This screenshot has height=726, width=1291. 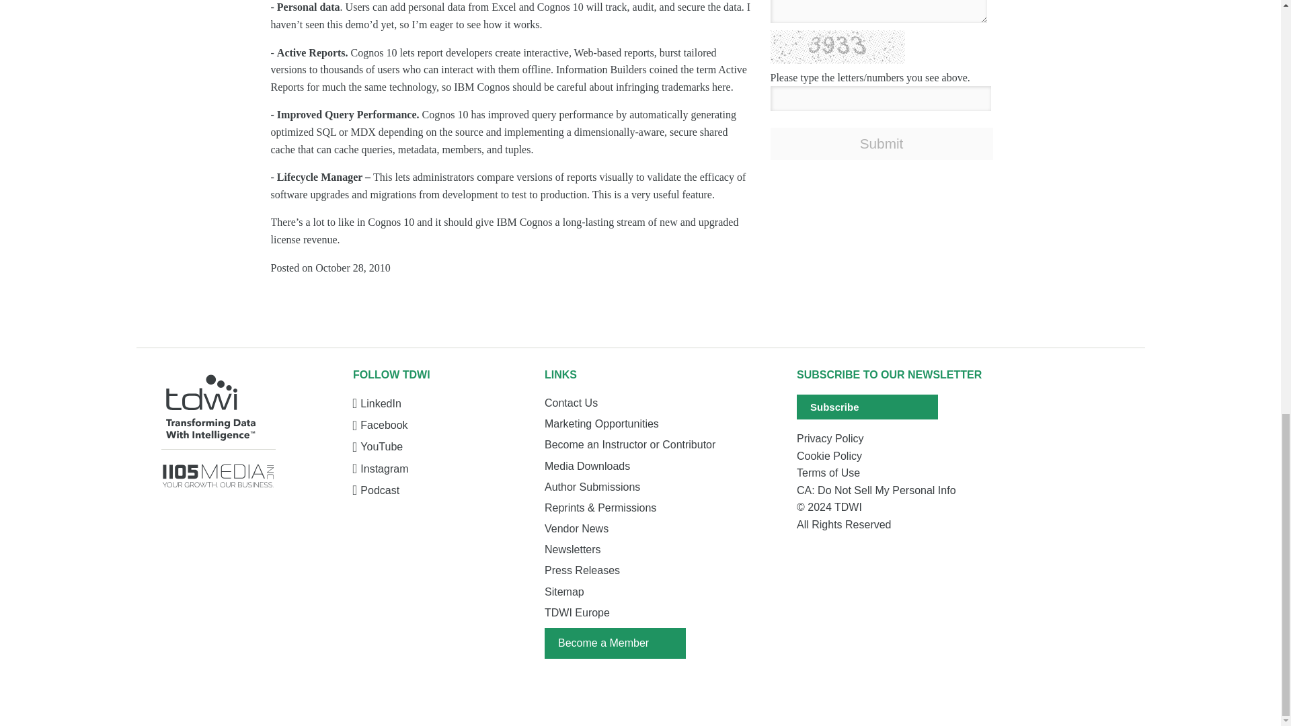 What do you see at coordinates (897, 456) in the screenshot?
I see `Cookie Policy` at bounding box center [897, 456].